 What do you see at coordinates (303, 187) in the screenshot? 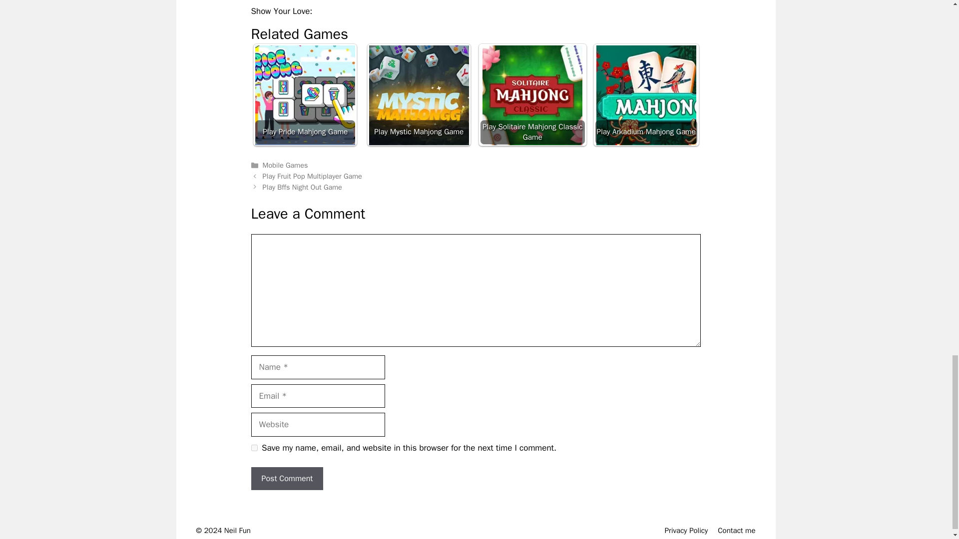
I see `Play Bffs Night Out Game` at bounding box center [303, 187].